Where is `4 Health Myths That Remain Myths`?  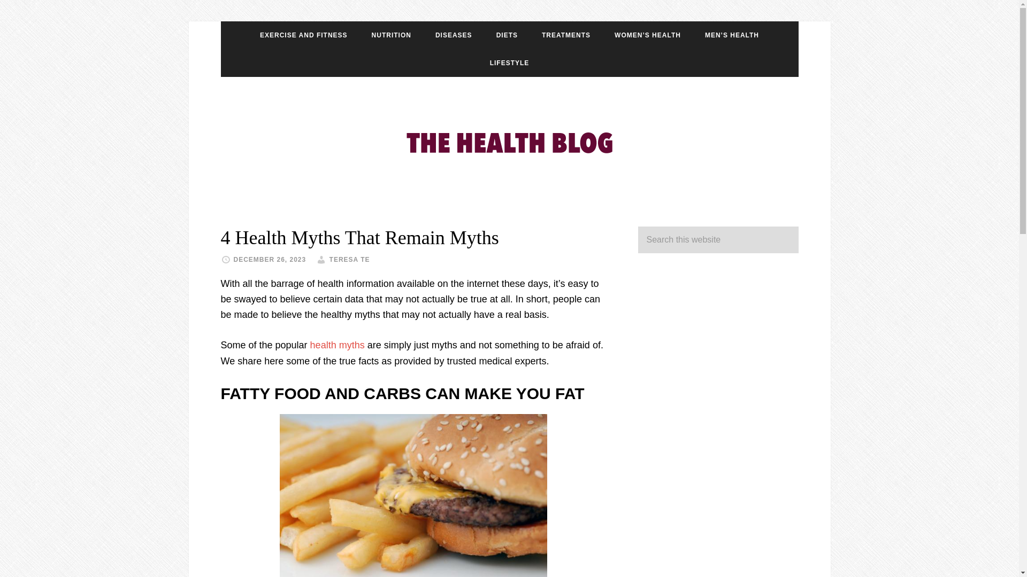
4 Health Myths That Remain Myths is located at coordinates (359, 238).